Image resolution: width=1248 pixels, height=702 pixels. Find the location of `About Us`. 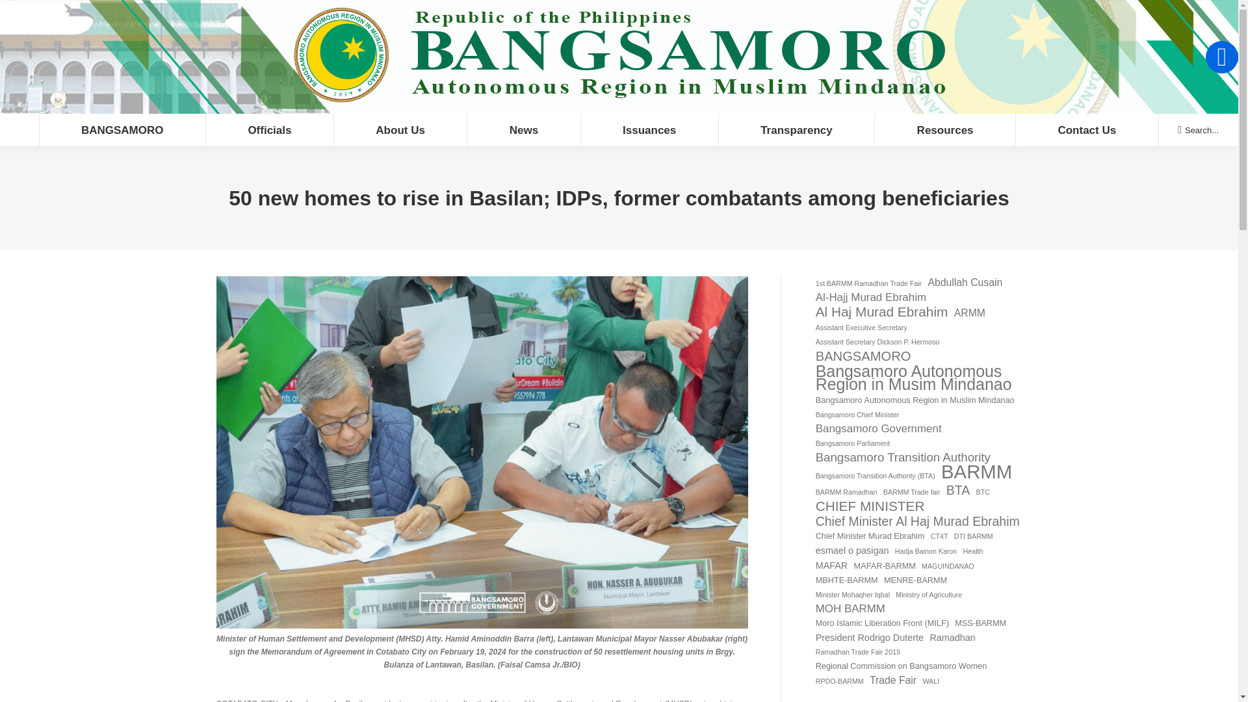

About Us is located at coordinates (400, 129).